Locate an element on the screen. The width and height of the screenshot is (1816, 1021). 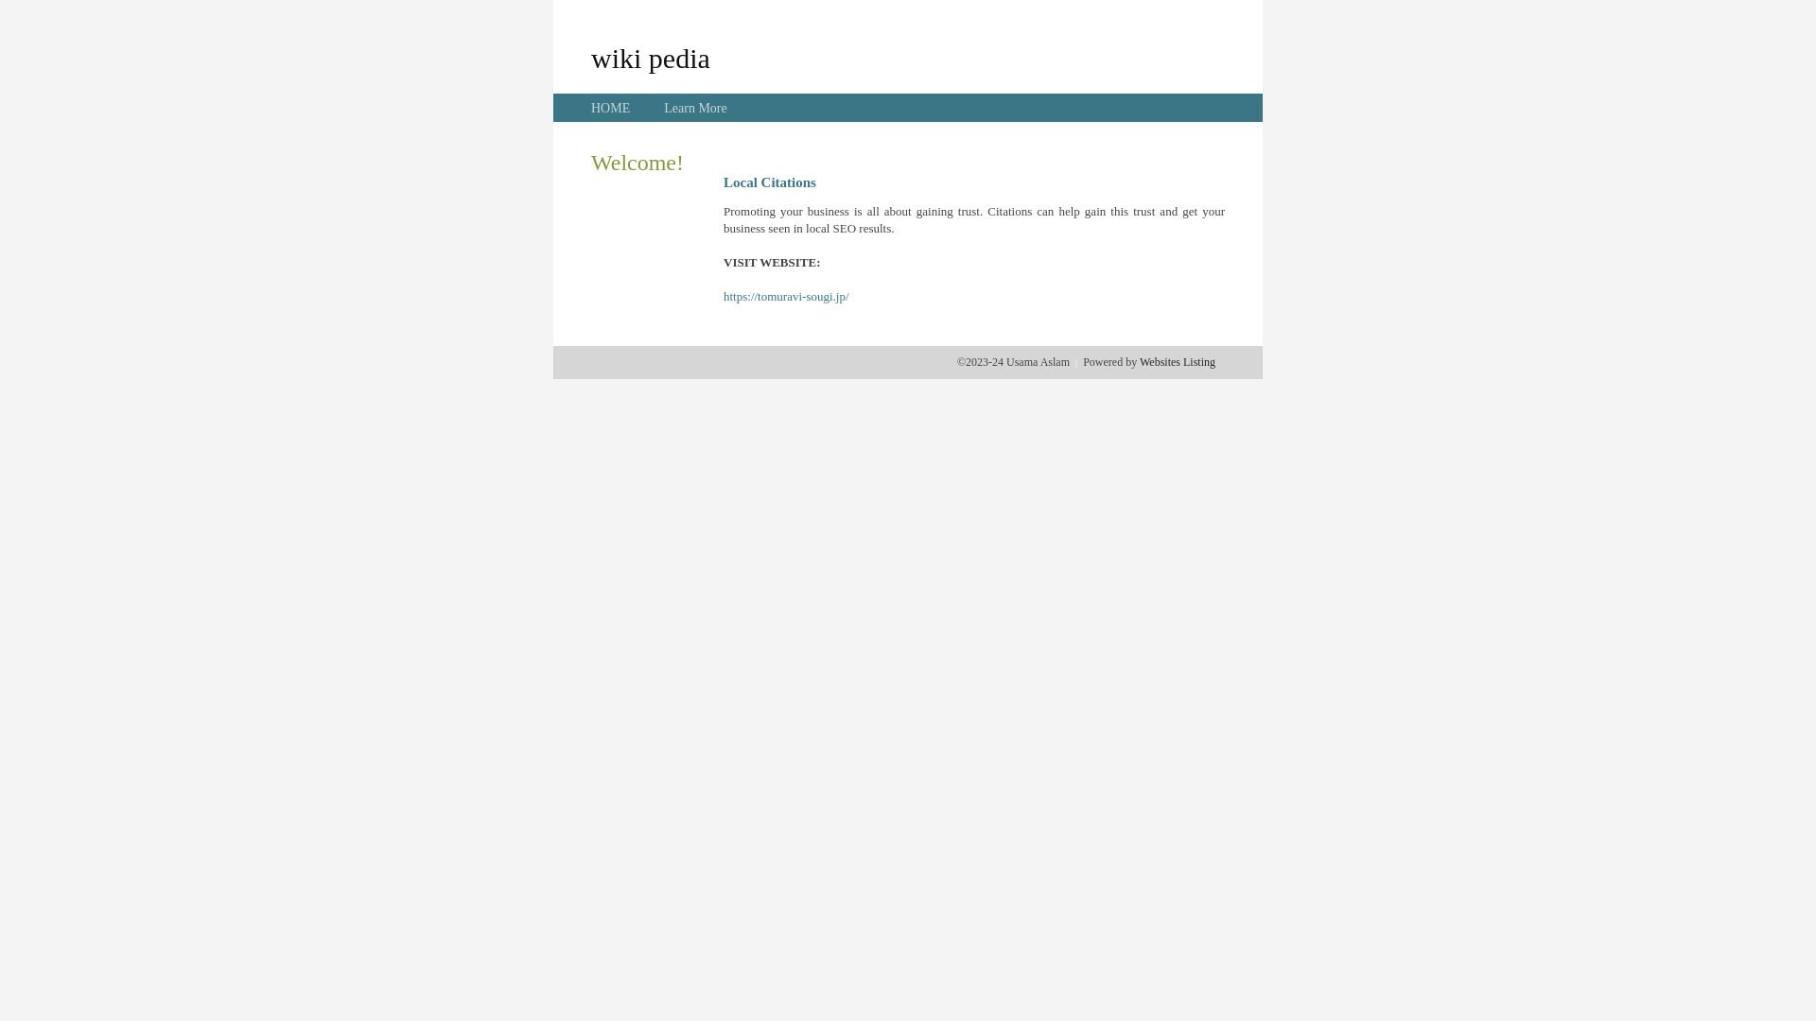
HOME is located at coordinates (611, 108).